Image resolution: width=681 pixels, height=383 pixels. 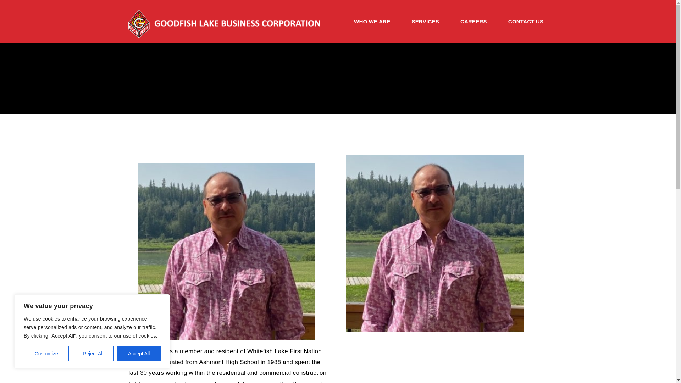 I want to click on Customize, so click(x=46, y=354).